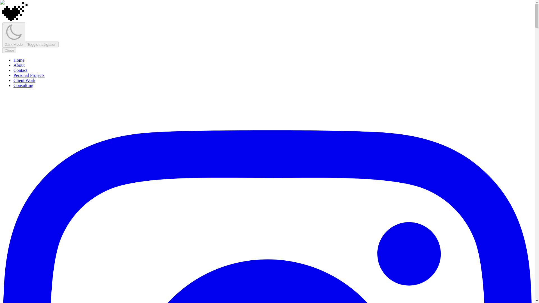  Describe the element at coordinates (19, 60) in the screenshot. I see `Home` at that location.